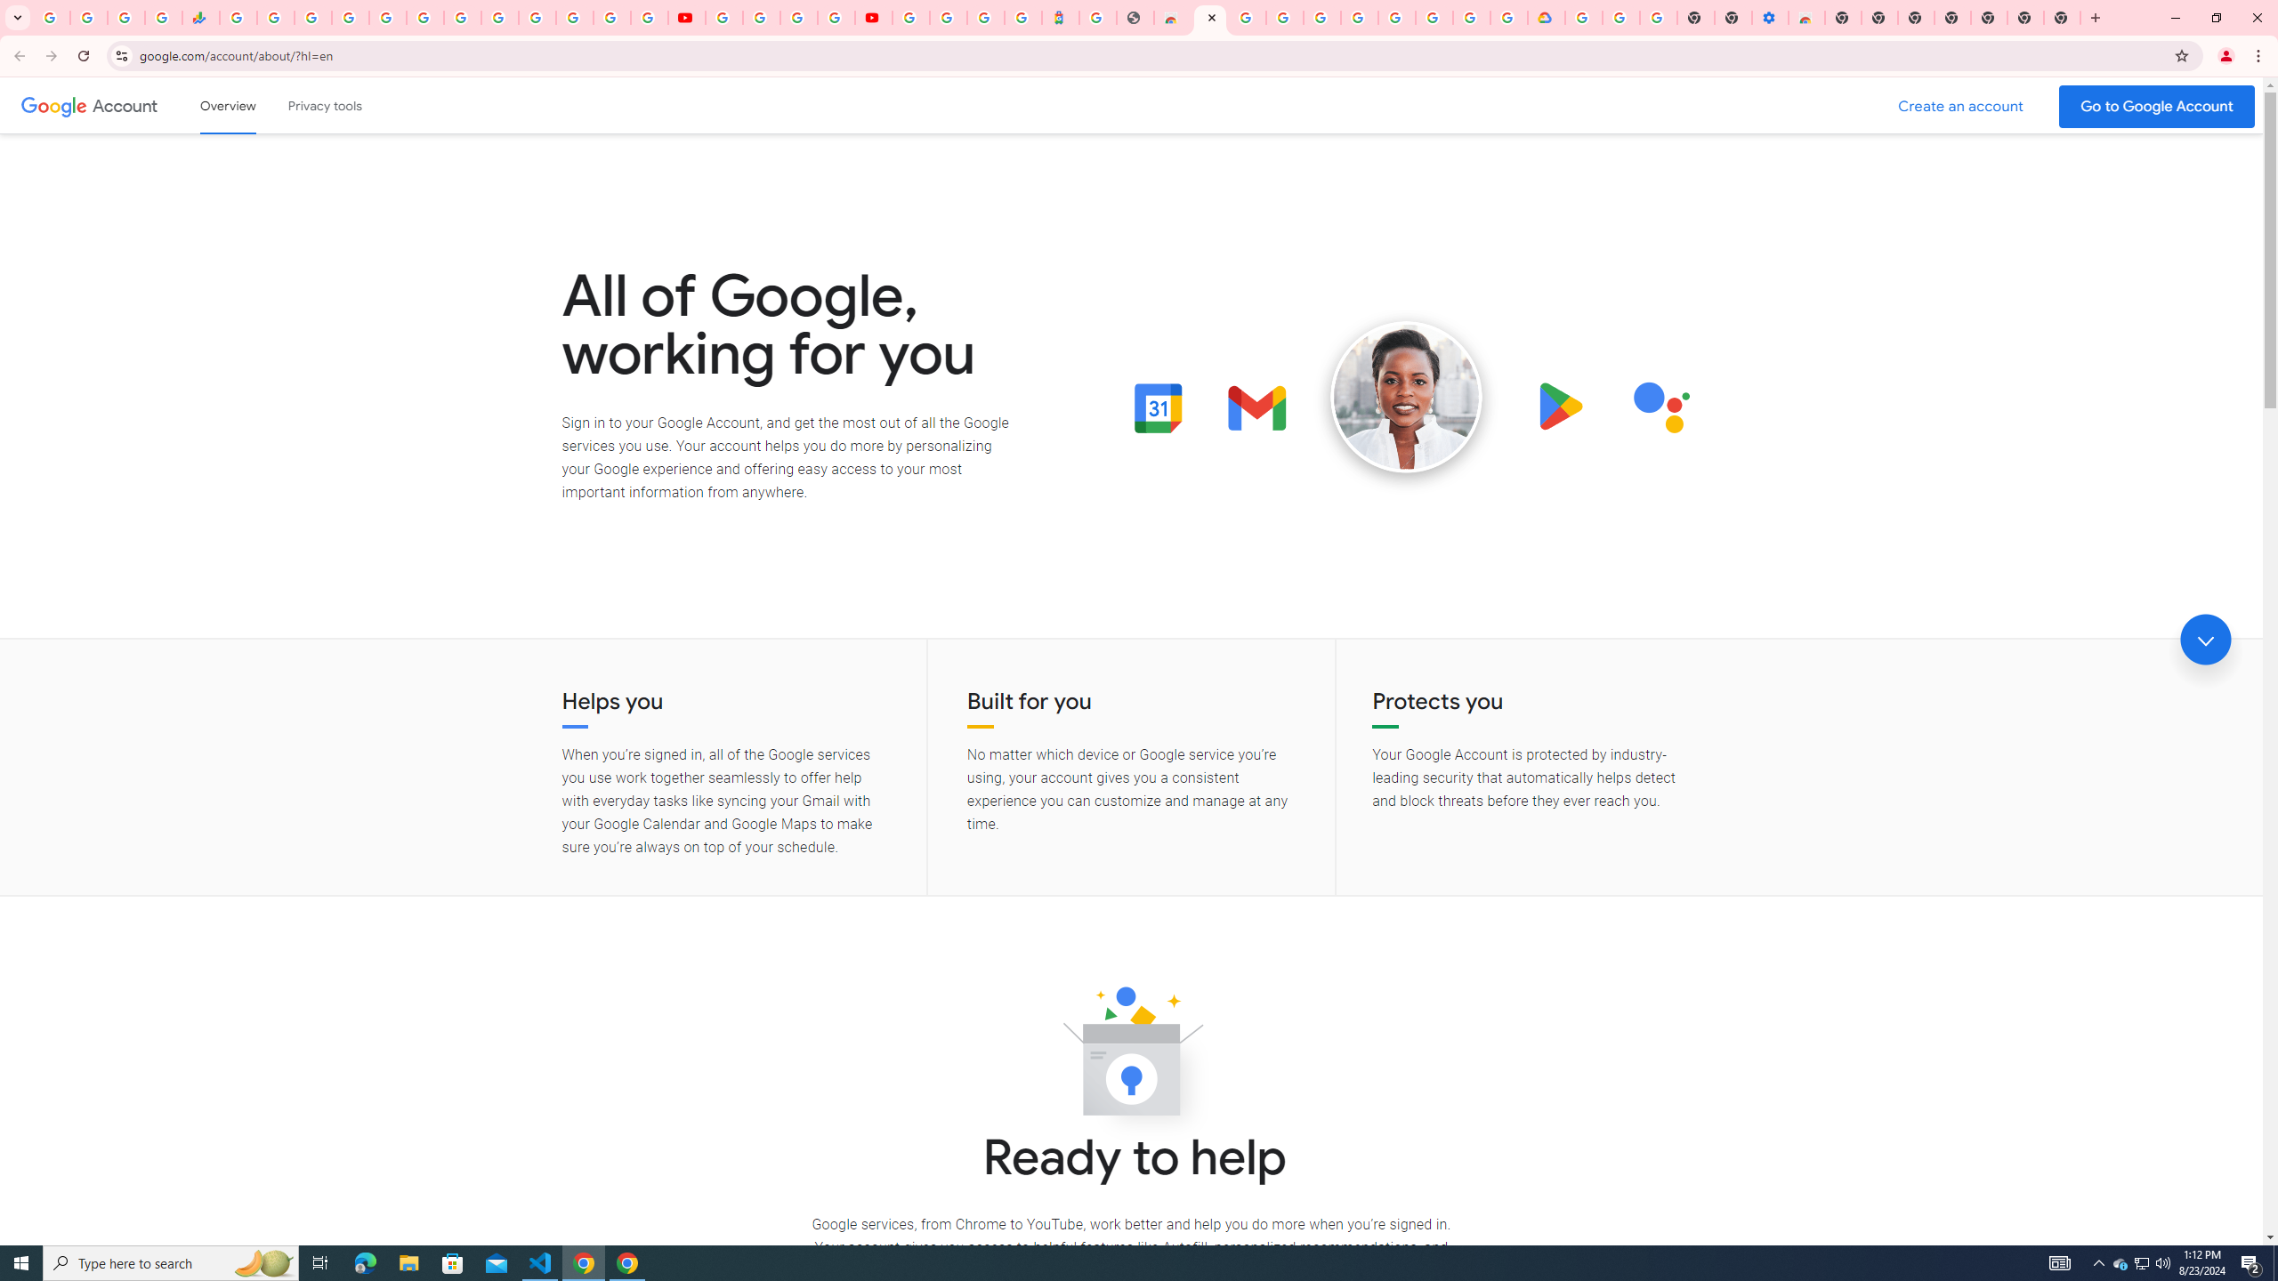 This screenshot has height=1281, width=2278. I want to click on Google Account Help, so click(762, 18).